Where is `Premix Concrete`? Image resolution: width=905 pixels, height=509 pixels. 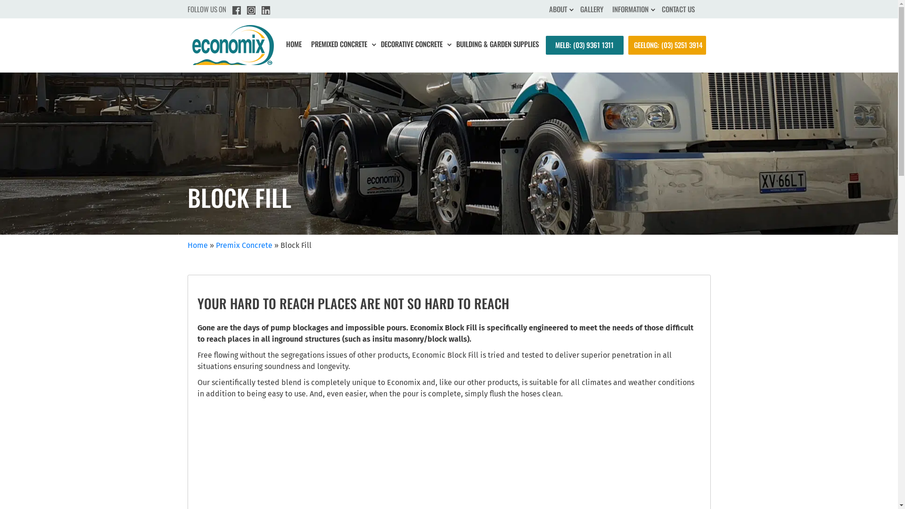
Premix Concrete is located at coordinates (244, 245).